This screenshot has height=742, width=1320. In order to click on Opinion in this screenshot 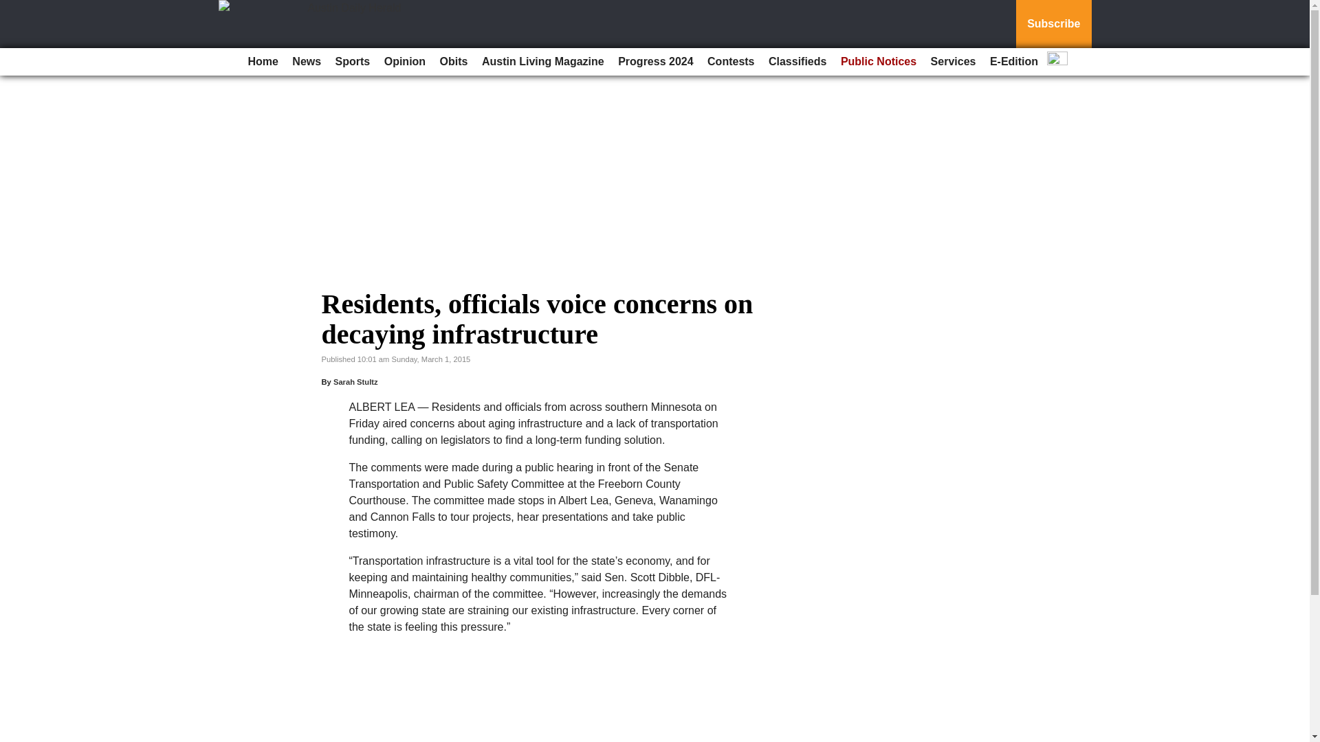, I will do `click(405, 62)`.